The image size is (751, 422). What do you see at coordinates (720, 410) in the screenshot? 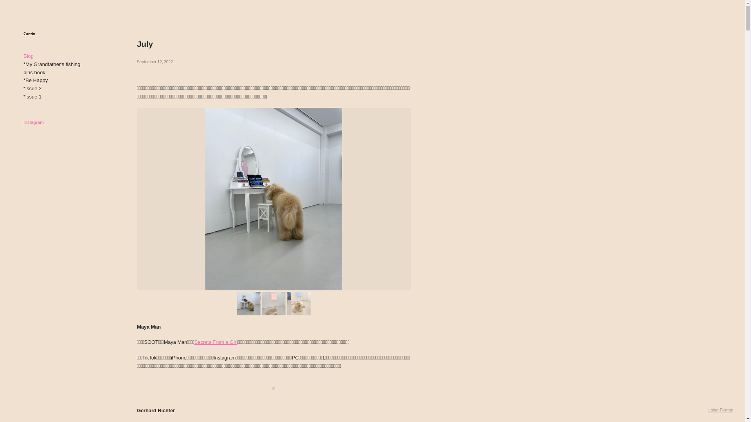
I see `Using Format` at bounding box center [720, 410].